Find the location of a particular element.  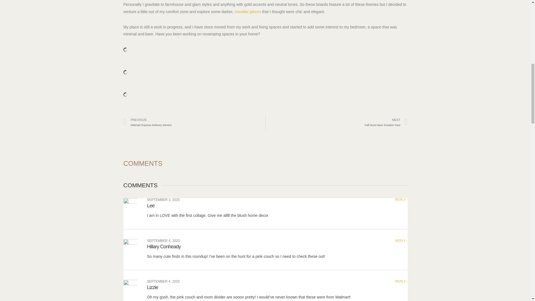

moodier pieces is located at coordinates (401, 281).